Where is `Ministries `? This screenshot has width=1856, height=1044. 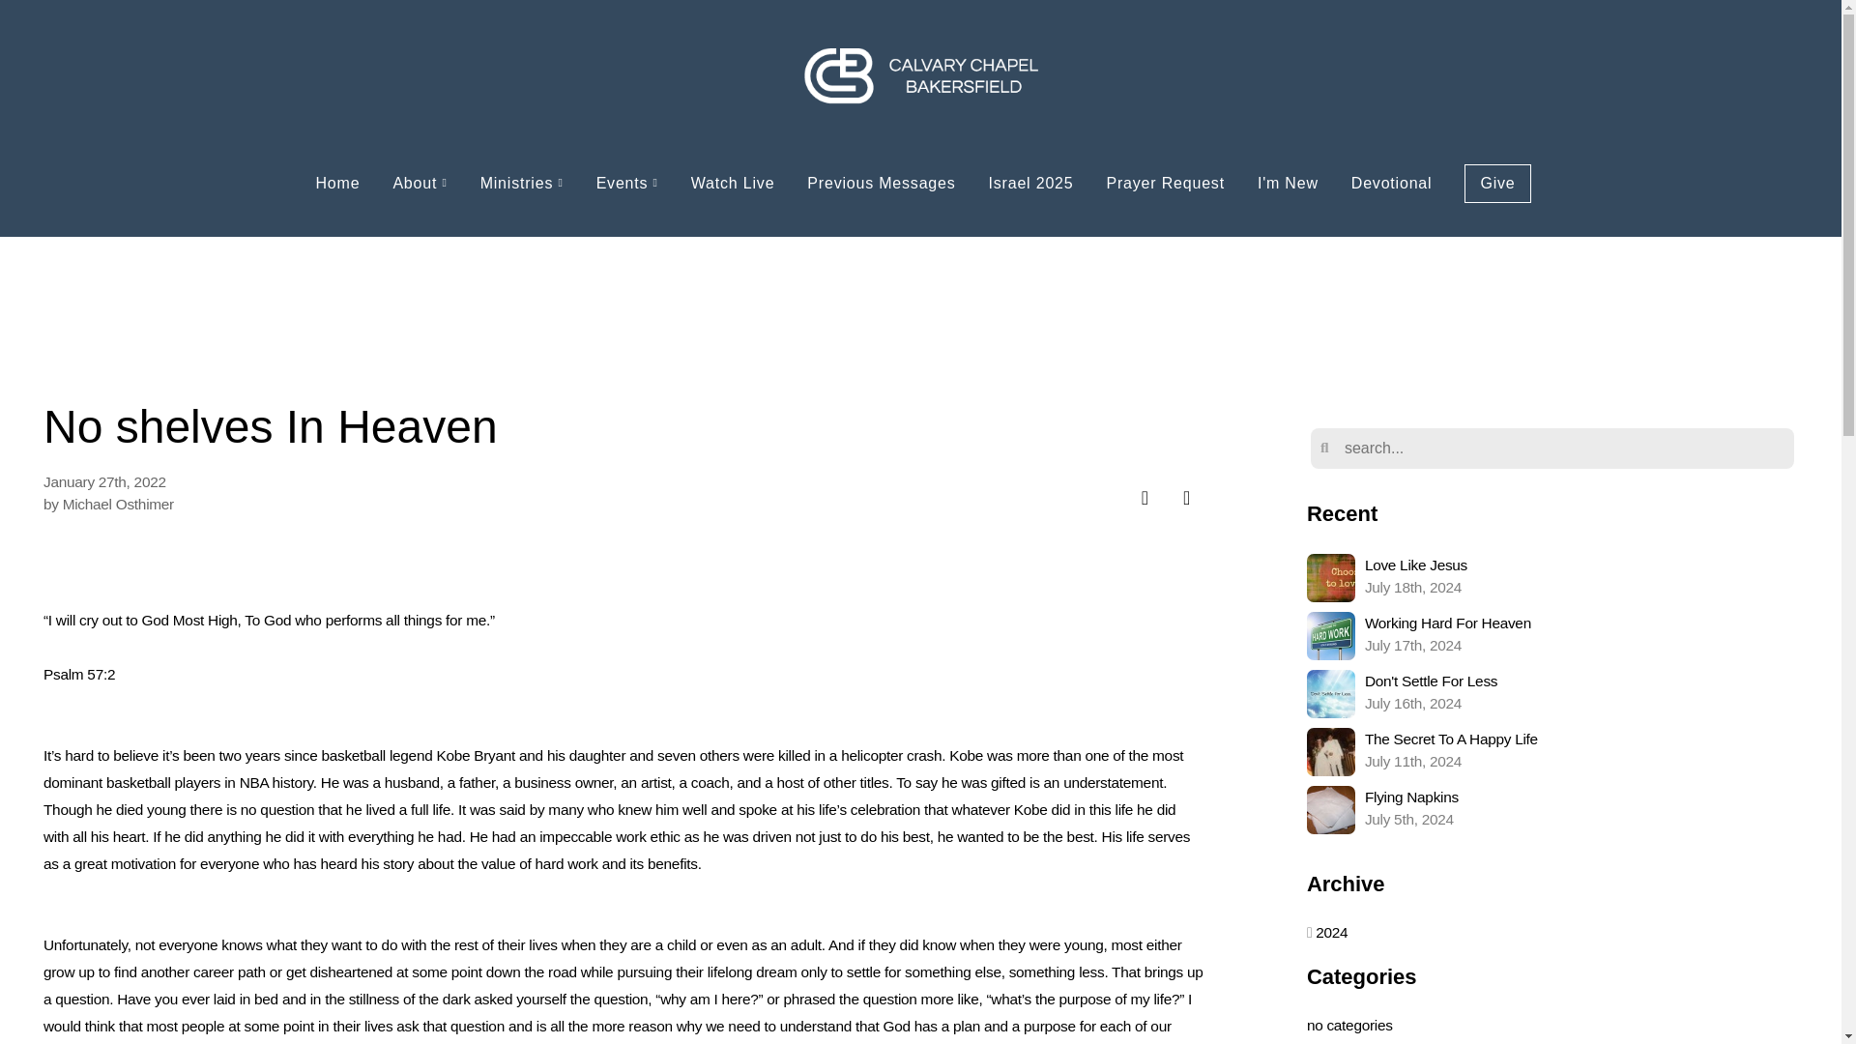 Ministries  is located at coordinates (1030, 184).